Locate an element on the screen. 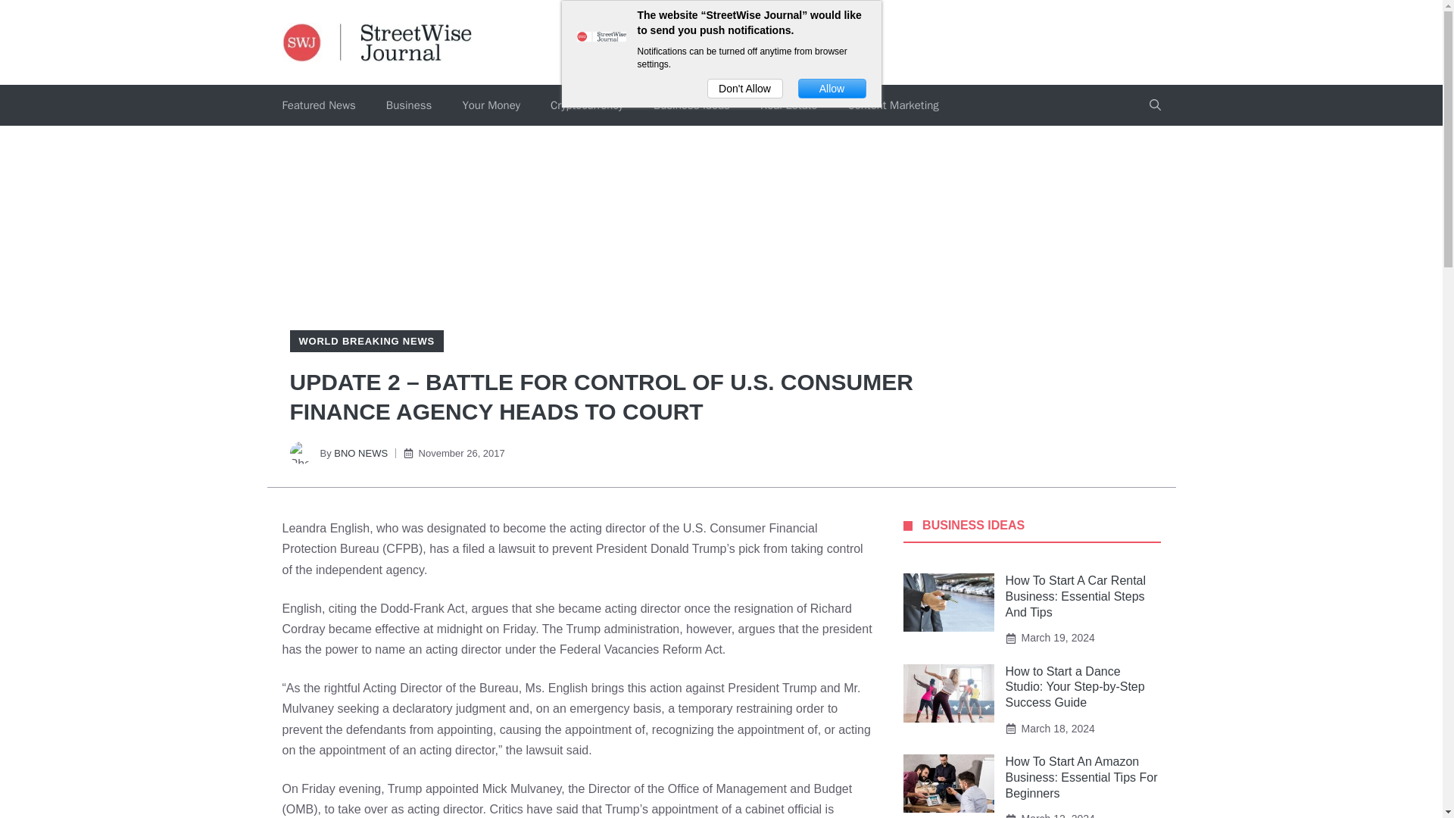 This screenshot has height=818, width=1454. How to Start a Dance Studio: Your Step-by-Step Success Guide is located at coordinates (1075, 688).